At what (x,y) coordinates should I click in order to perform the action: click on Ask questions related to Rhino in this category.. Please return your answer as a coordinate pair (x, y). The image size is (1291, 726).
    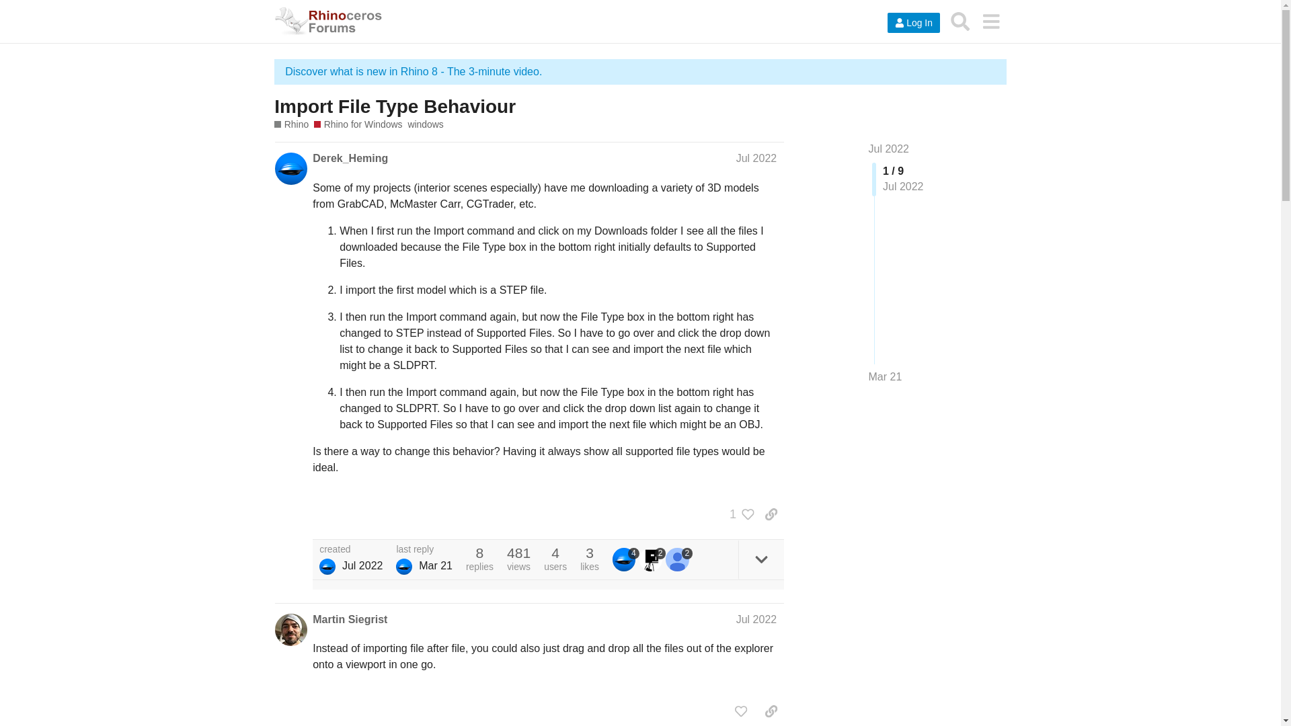
    Looking at the image, I should click on (290, 125).